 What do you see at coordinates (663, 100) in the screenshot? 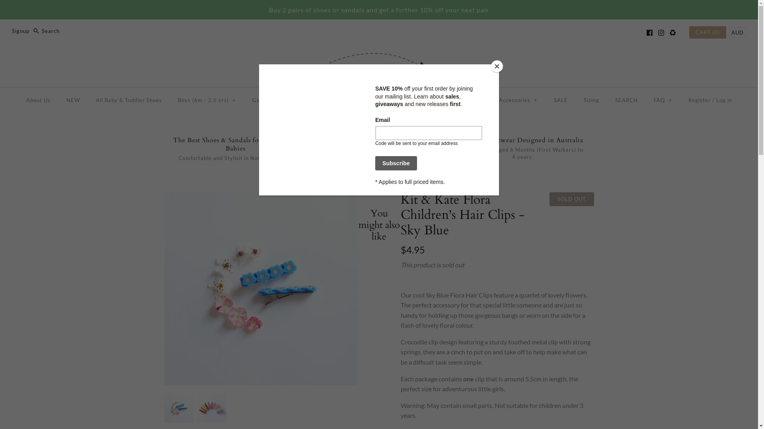
I see `FAQ +` at bounding box center [663, 100].